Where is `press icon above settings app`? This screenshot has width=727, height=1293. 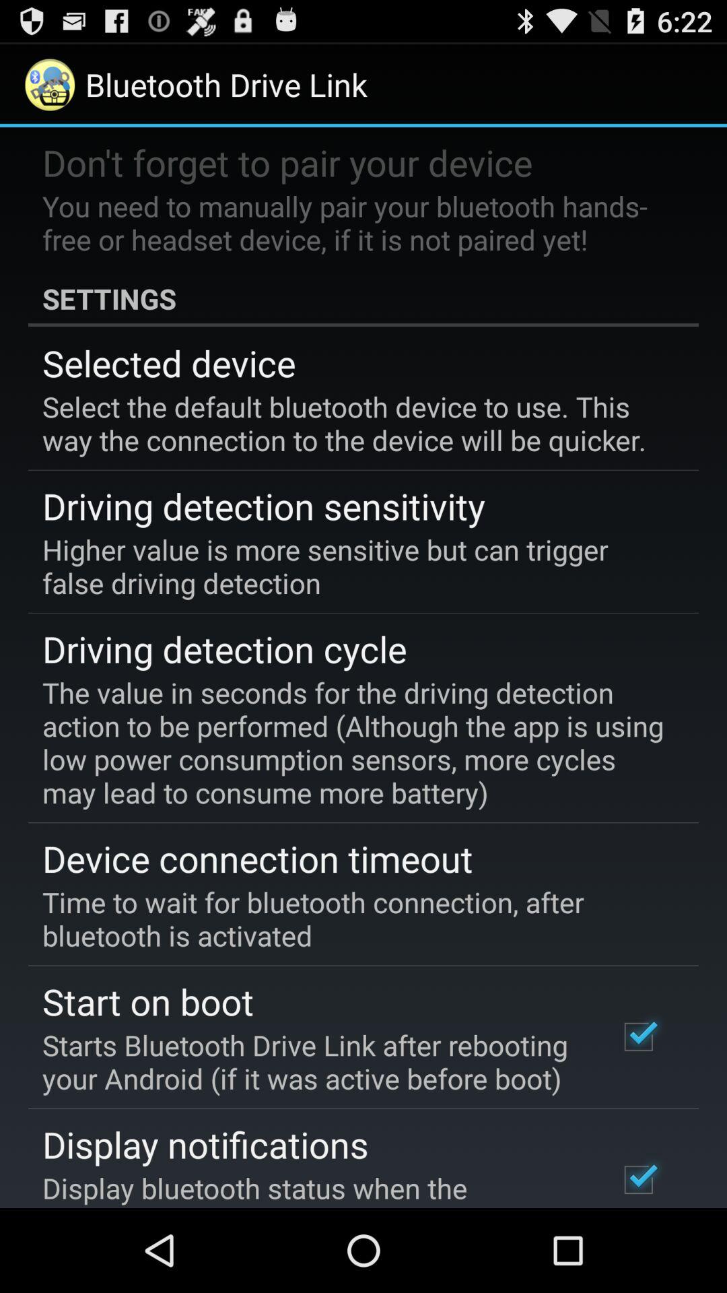
press icon above settings app is located at coordinates (354, 222).